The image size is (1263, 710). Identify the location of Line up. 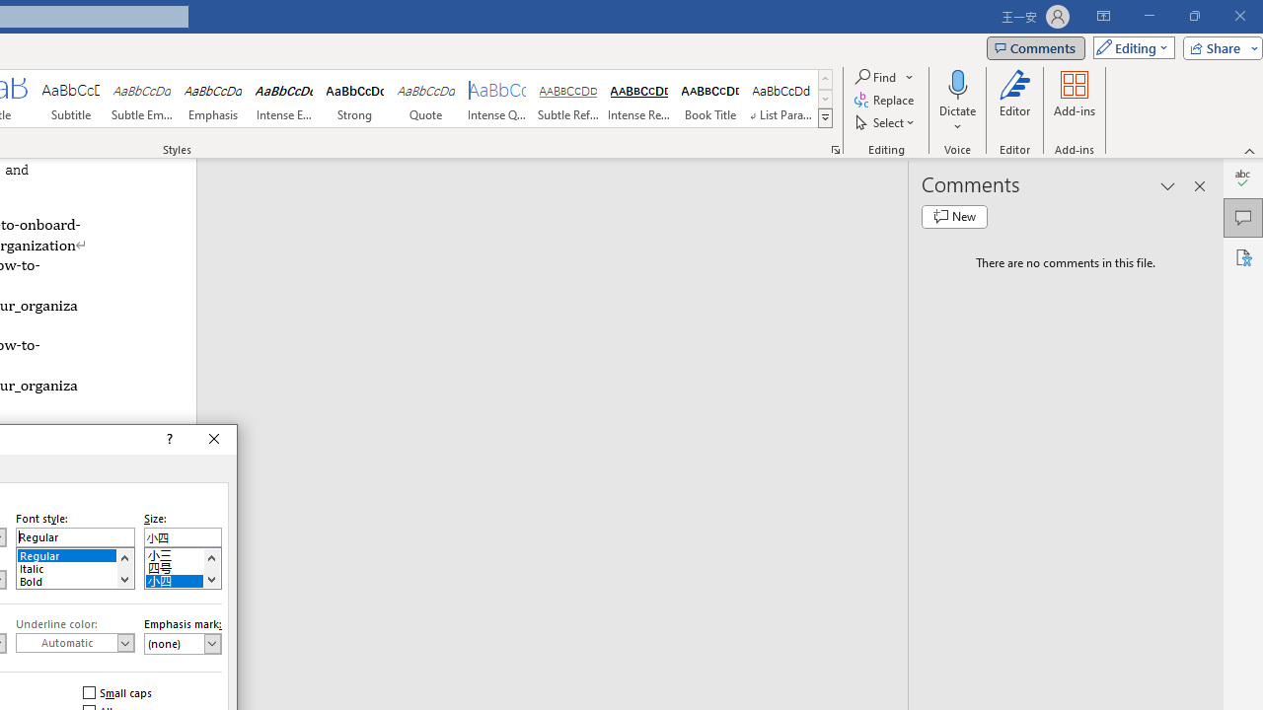
(211, 557).